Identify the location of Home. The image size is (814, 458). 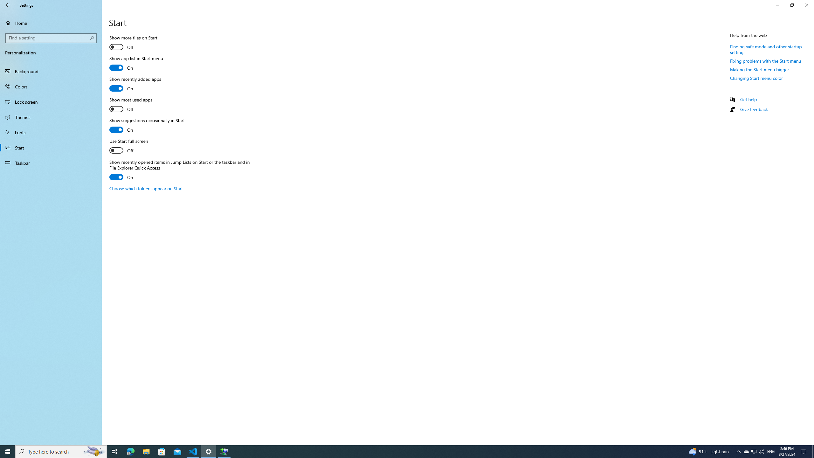
(51, 23).